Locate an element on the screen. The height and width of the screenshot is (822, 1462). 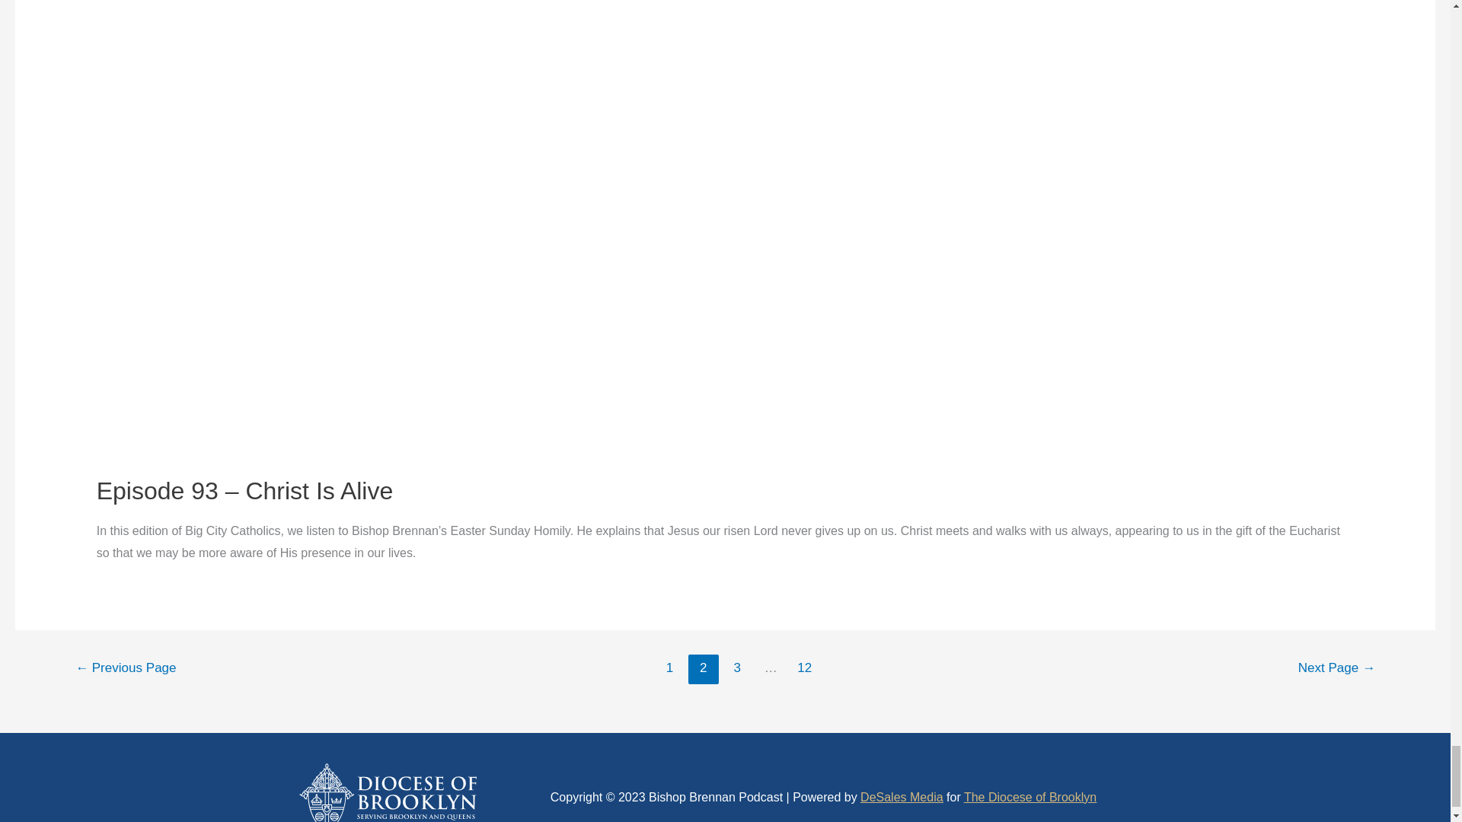
The Diocese of Brooklyn is located at coordinates (1029, 797).